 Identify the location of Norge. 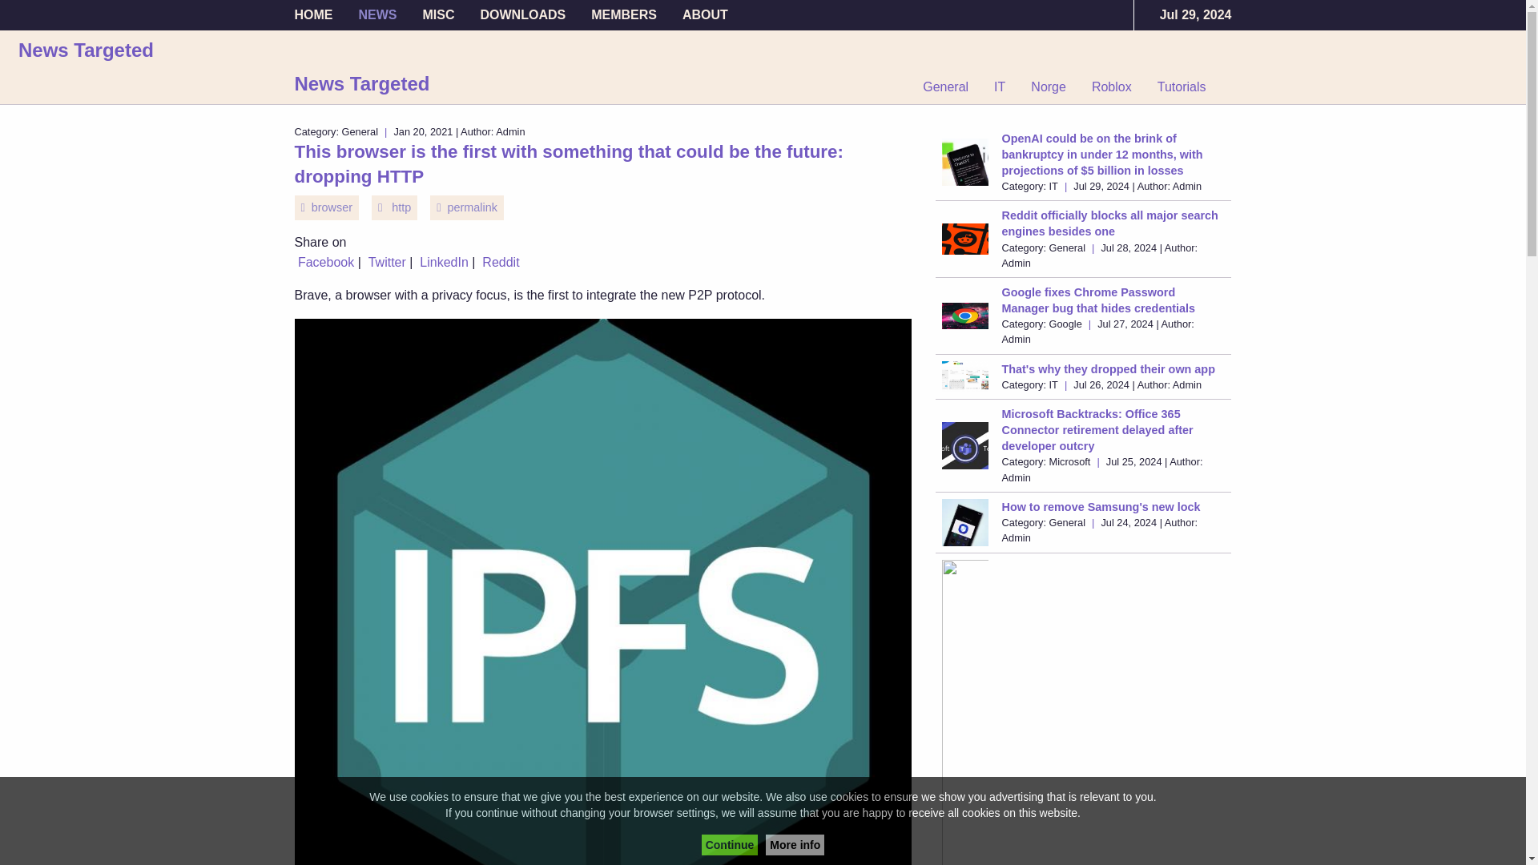
(1049, 86).